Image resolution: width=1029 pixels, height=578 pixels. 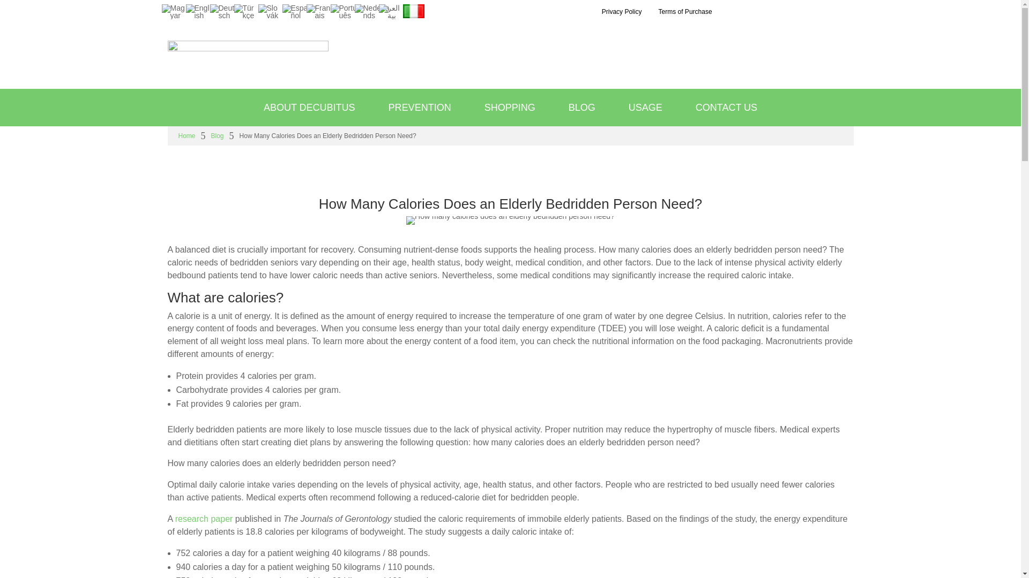 What do you see at coordinates (420, 108) in the screenshot?
I see `PREVENTION` at bounding box center [420, 108].